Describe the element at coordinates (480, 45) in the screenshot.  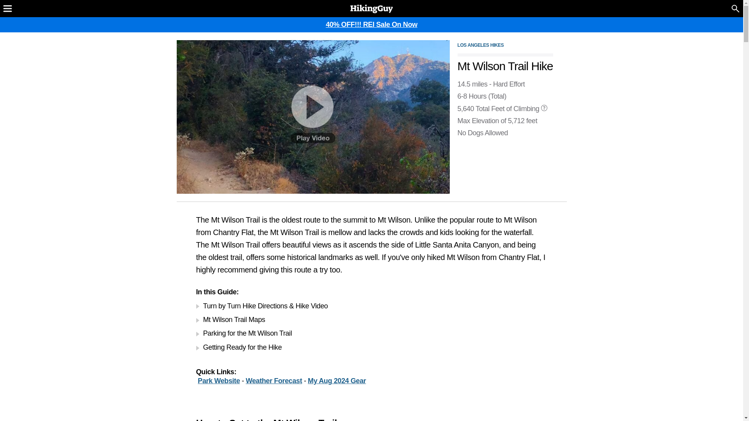
I see `LOS ANGELES HIKES` at that location.